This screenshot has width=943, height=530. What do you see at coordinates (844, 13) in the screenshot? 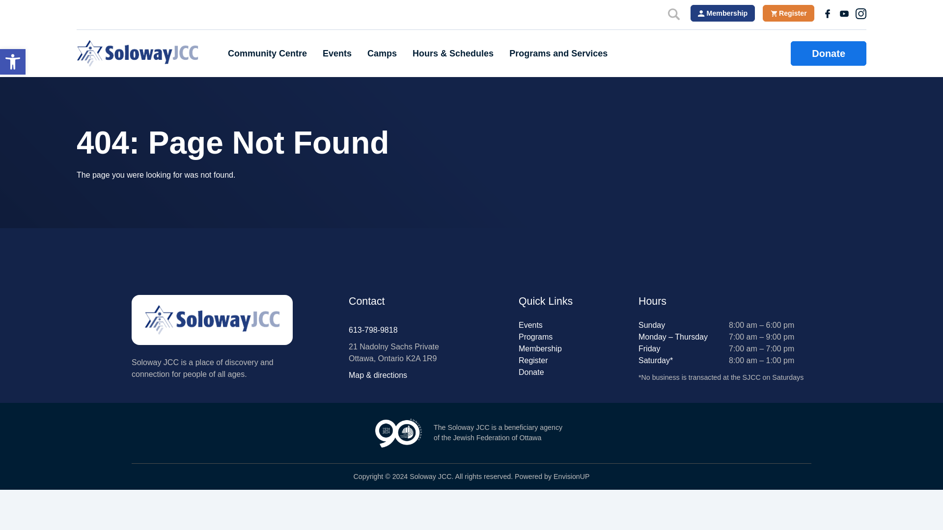
I see `Accessibility Tools` at bounding box center [844, 13].